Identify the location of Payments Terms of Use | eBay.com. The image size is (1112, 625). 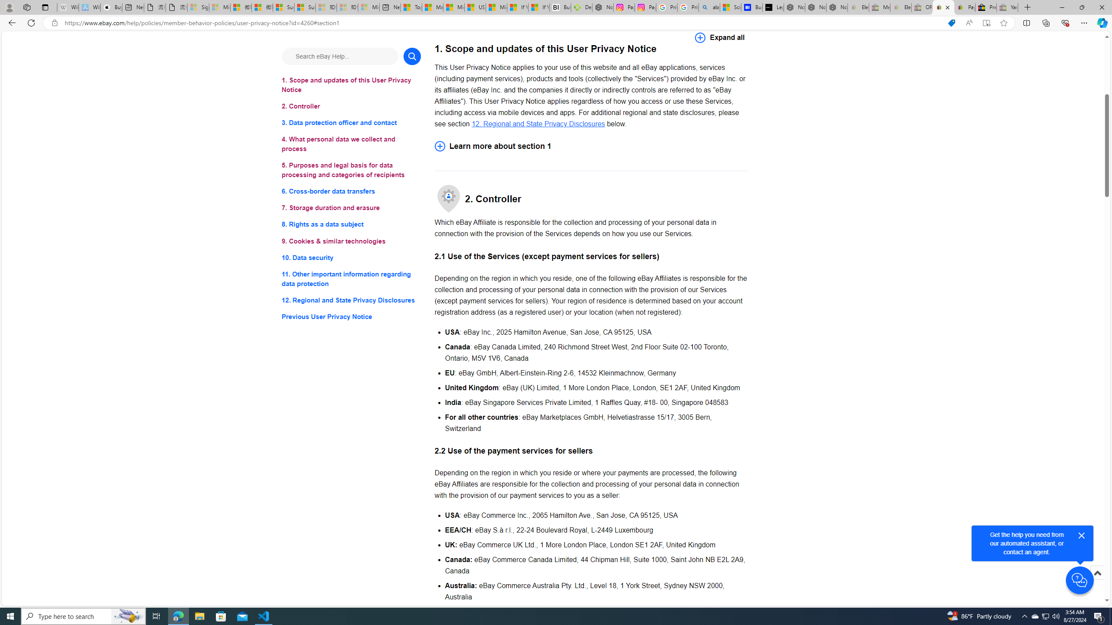
(964, 7).